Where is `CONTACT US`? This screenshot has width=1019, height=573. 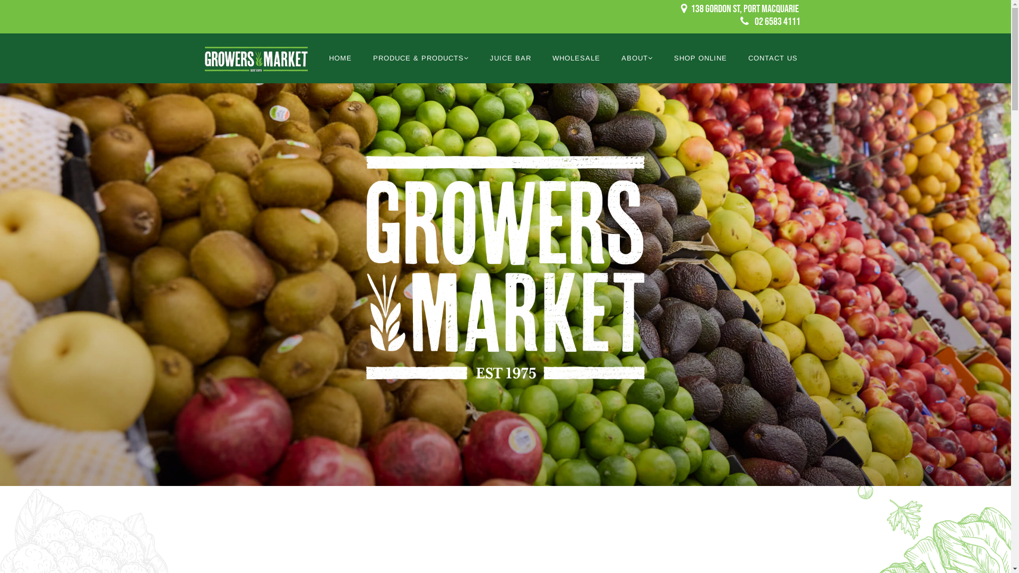 CONTACT US is located at coordinates (773, 58).